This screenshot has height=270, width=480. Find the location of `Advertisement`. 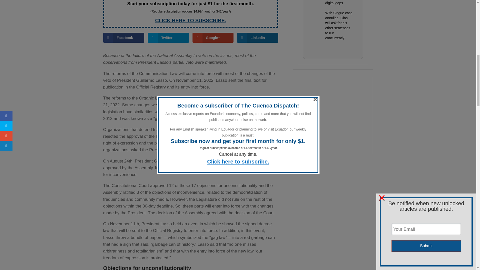

Advertisement is located at coordinates (333, 108).